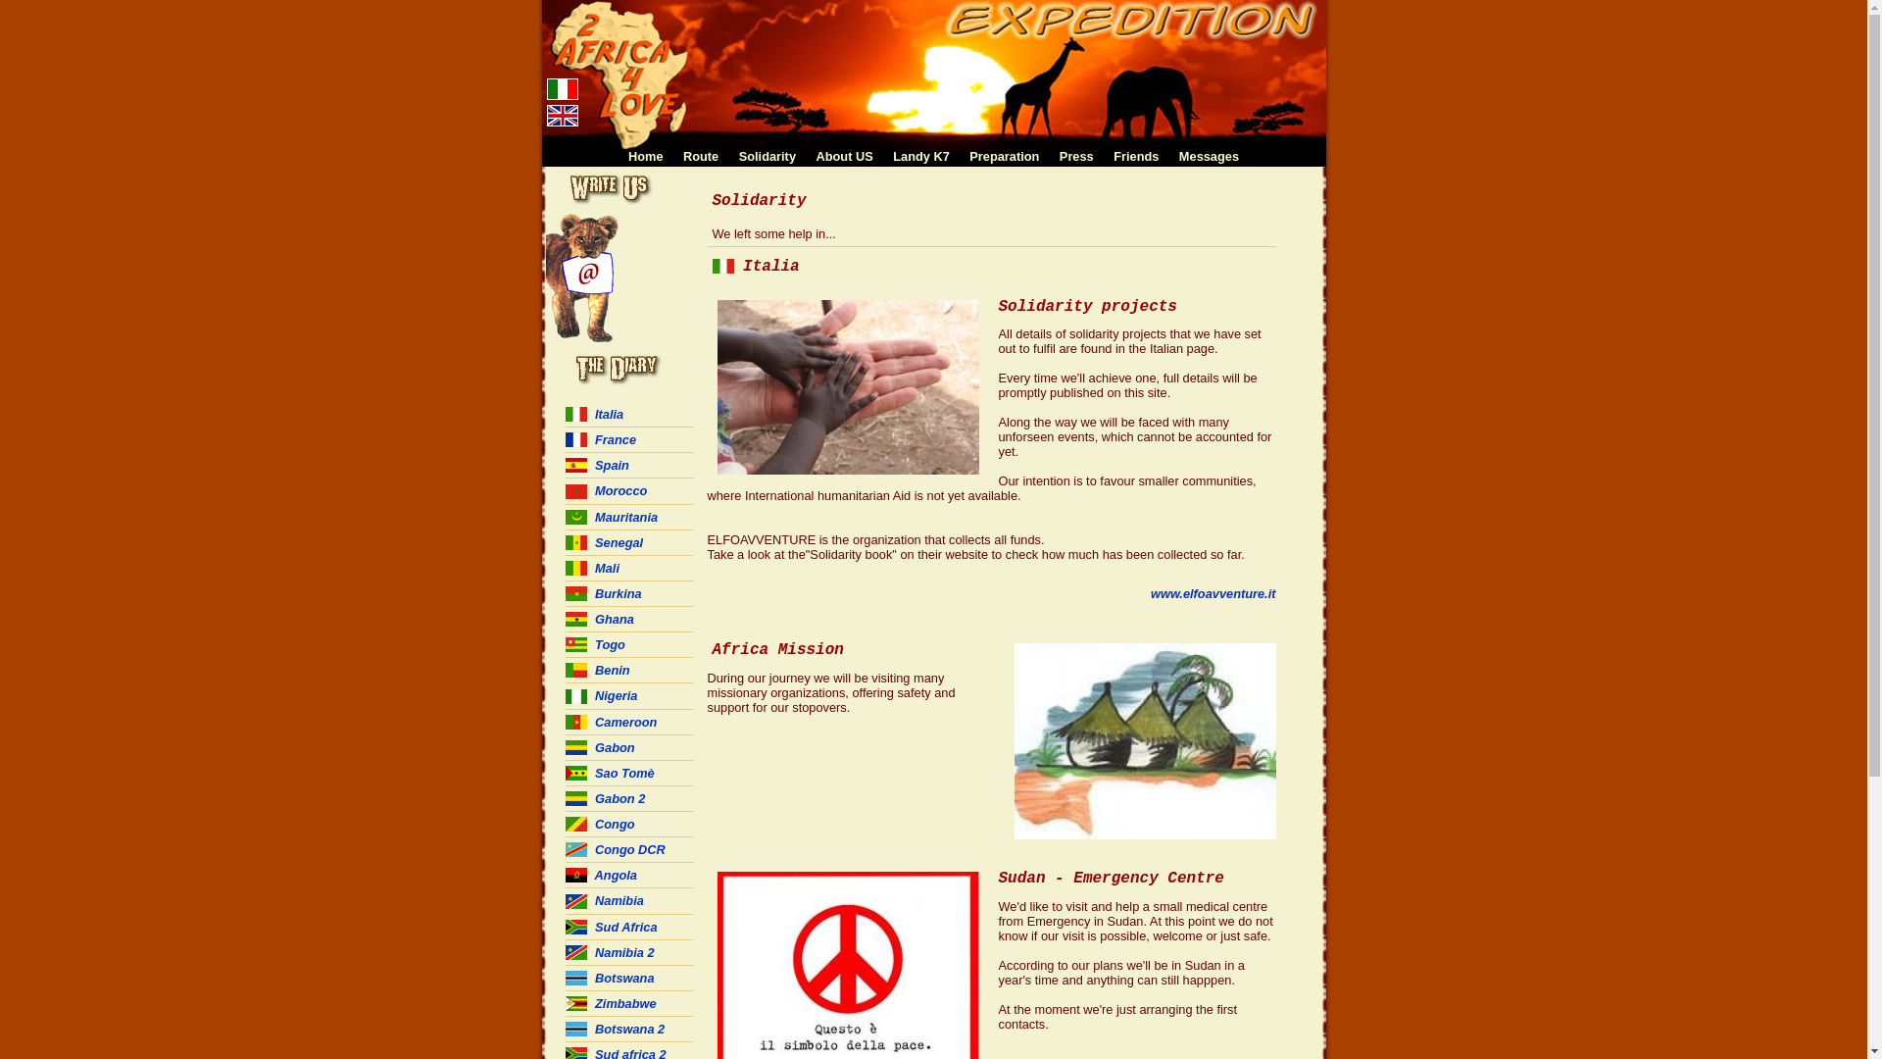 The image size is (1882, 1059). Describe the element at coordinates (575, 1030) in the screenshot. I see `flag` at that location.